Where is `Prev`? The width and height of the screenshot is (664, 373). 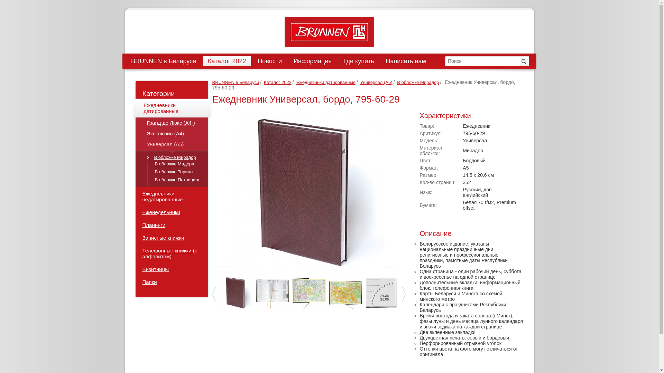 Prev is located at coordinates (214, 294).